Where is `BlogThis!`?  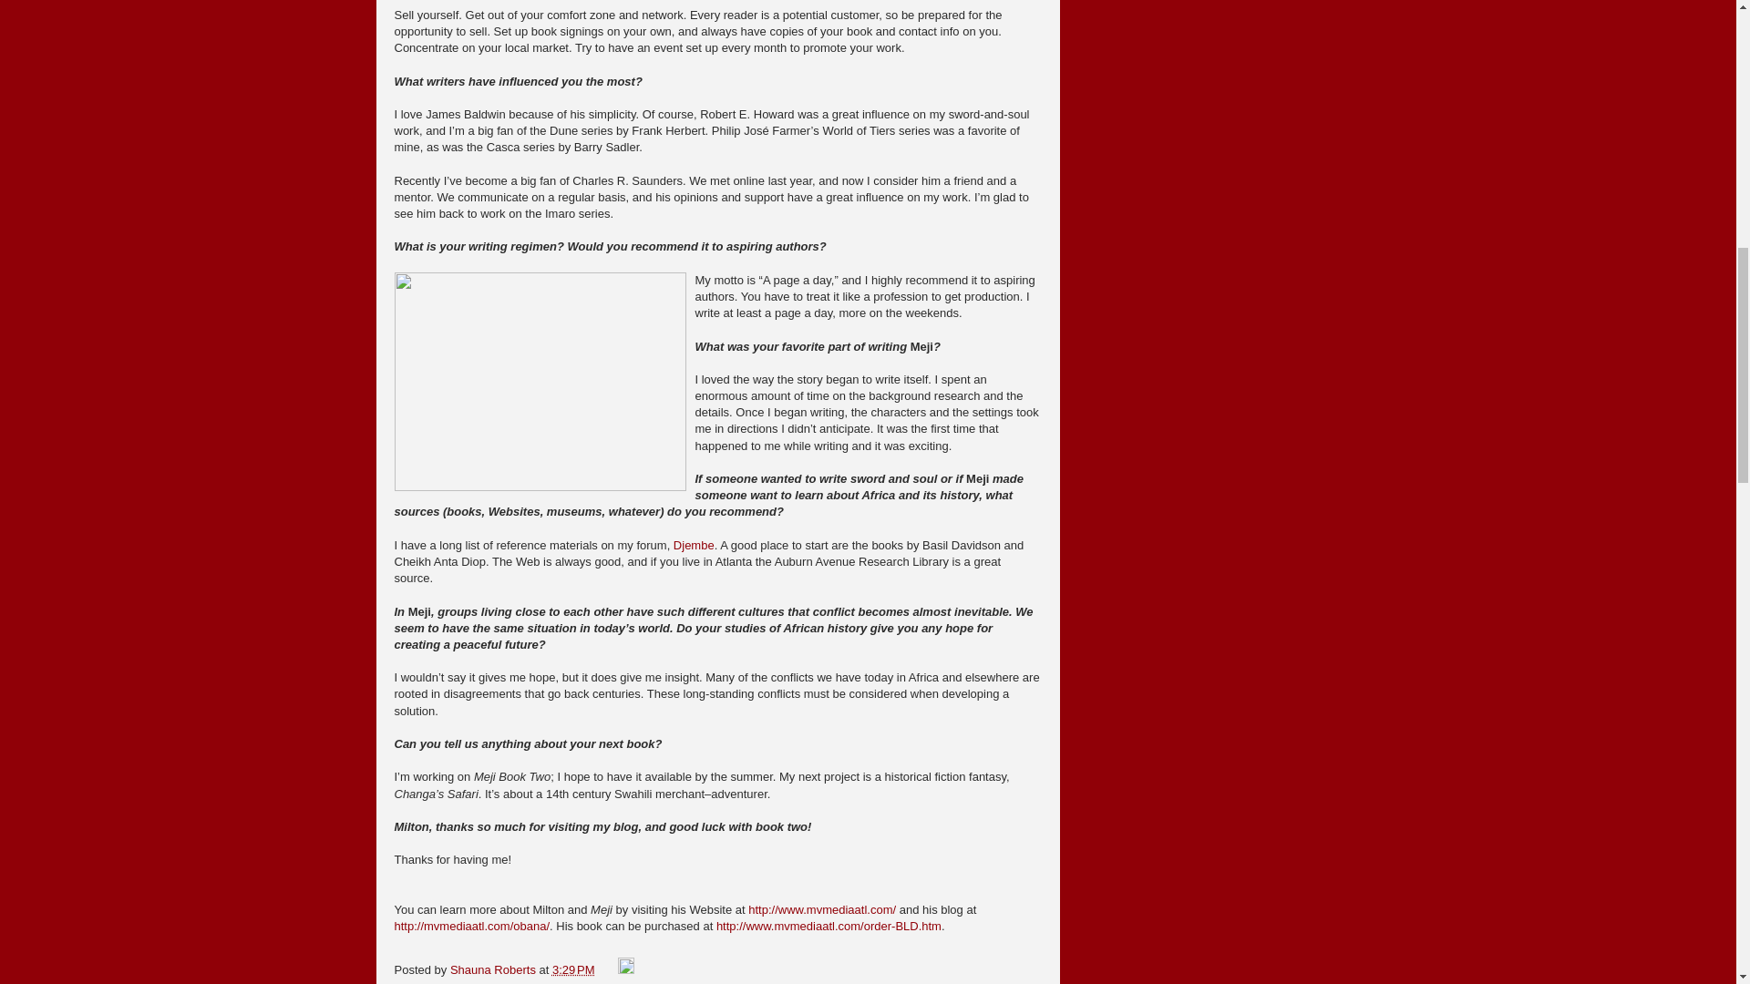
BlogThis! is located at coordinates (474, 982).